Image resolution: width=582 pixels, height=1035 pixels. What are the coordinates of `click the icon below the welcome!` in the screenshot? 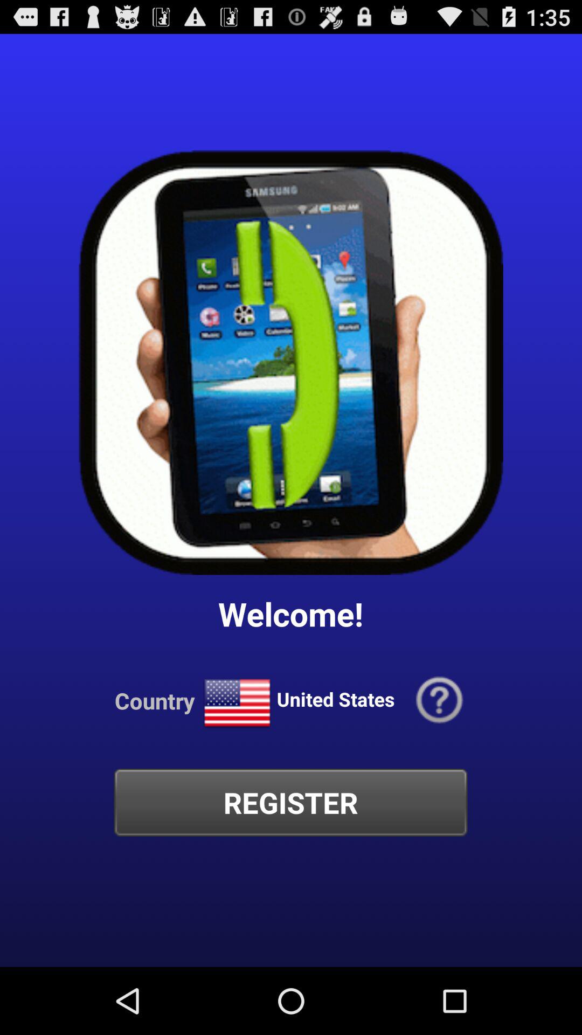 It's located at (237, 703).